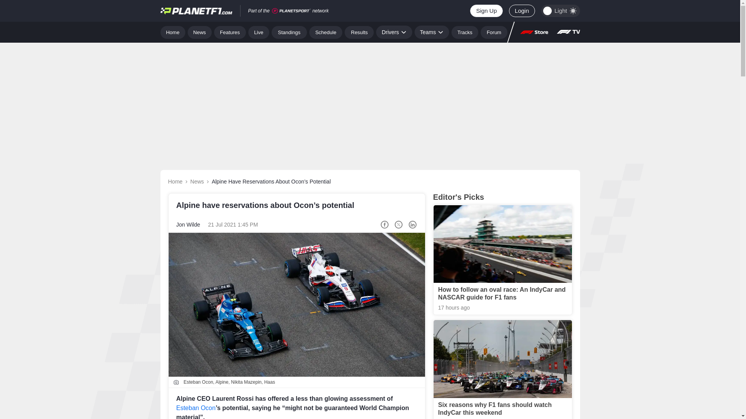 The width and height of the screenshot is (746, 419). Describe the element at coordinates (486, 11) in the screenshot. I see `Sign Up` at that location.